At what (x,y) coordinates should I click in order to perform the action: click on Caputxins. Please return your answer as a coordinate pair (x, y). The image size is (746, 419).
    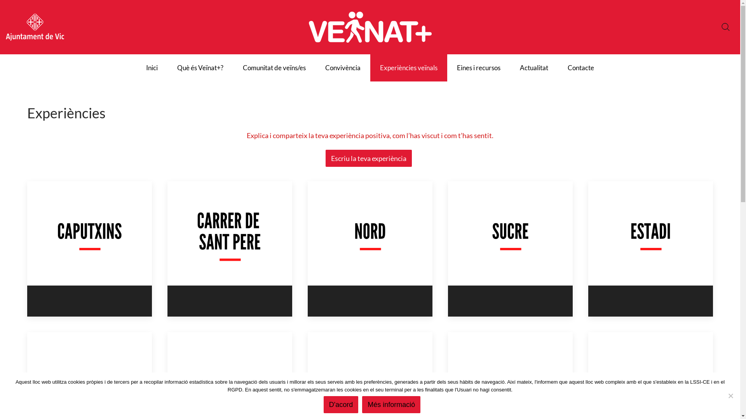
    Looking at the image, I should click on (89, 249).